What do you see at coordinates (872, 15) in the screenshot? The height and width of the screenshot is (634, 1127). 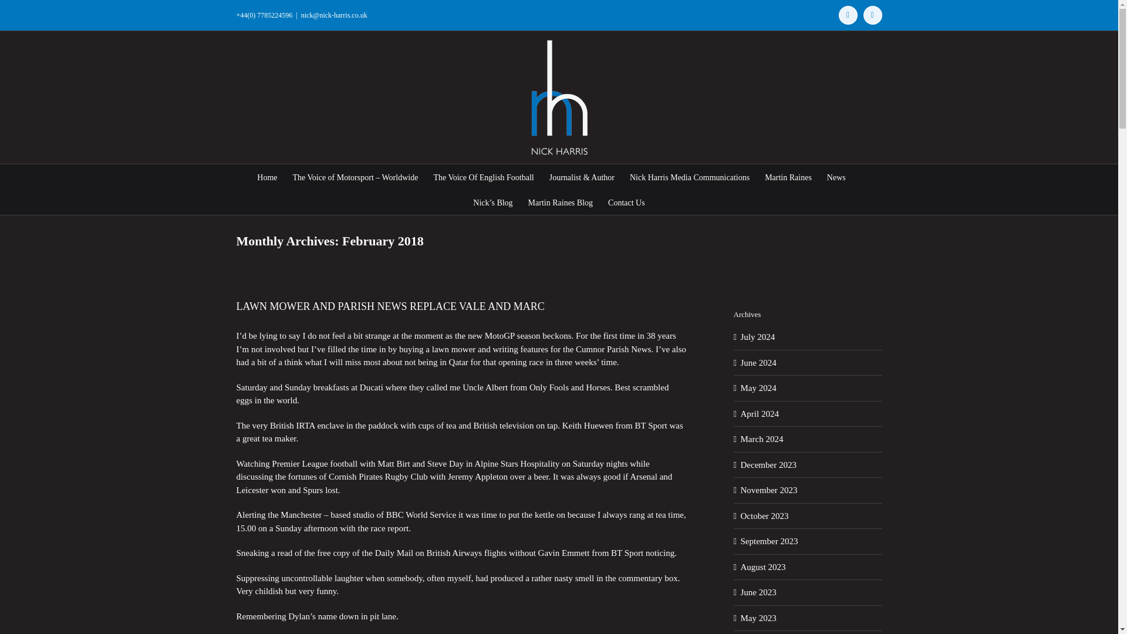 I see `X` at bounding box center [872, 15].